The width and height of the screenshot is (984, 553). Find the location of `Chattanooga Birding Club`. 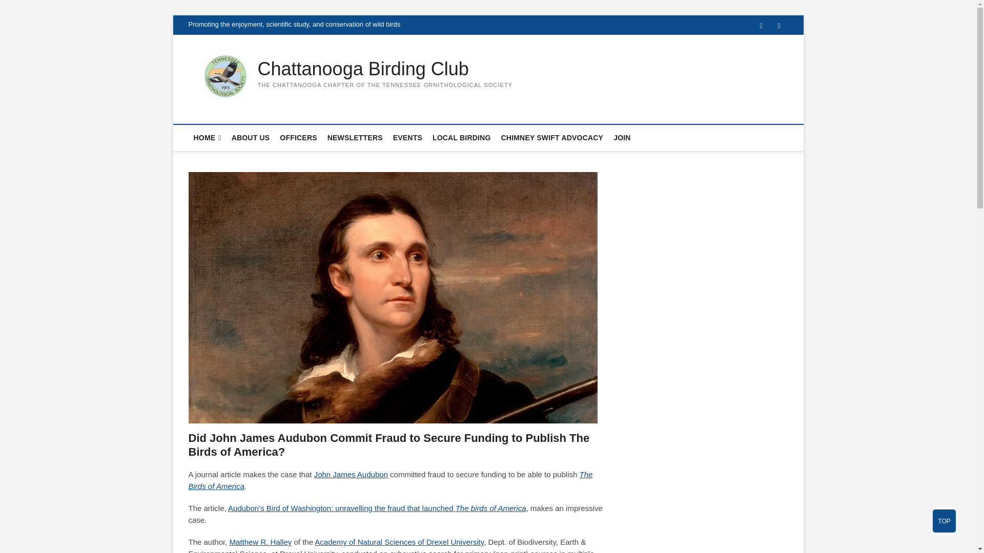

Chattanooga Birding Club is located at coordinates (384, 69).